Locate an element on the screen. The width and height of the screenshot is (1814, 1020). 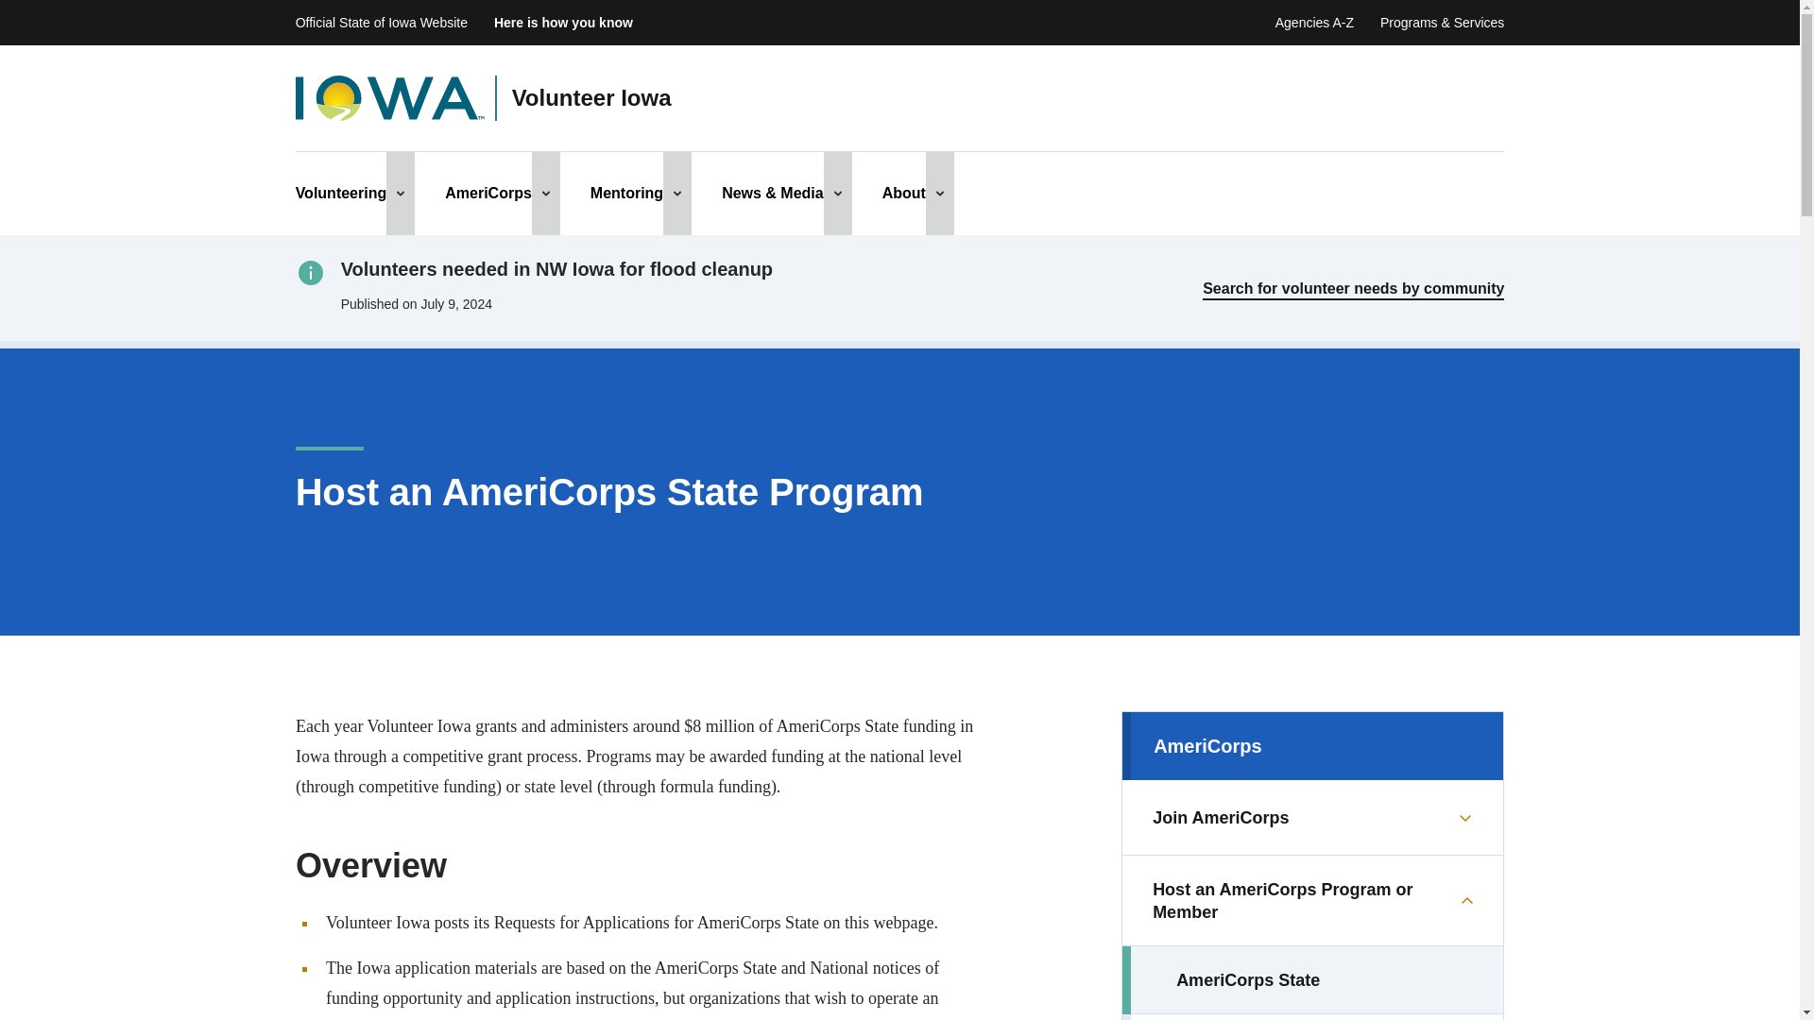
AmeriCorps is located at coordinates (488, 193).